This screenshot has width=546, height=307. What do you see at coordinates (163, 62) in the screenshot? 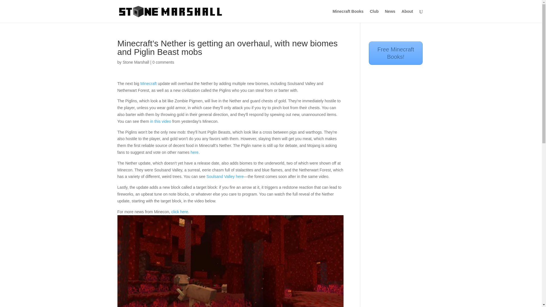
I see `0 comments` at bounding box center [163, 62].